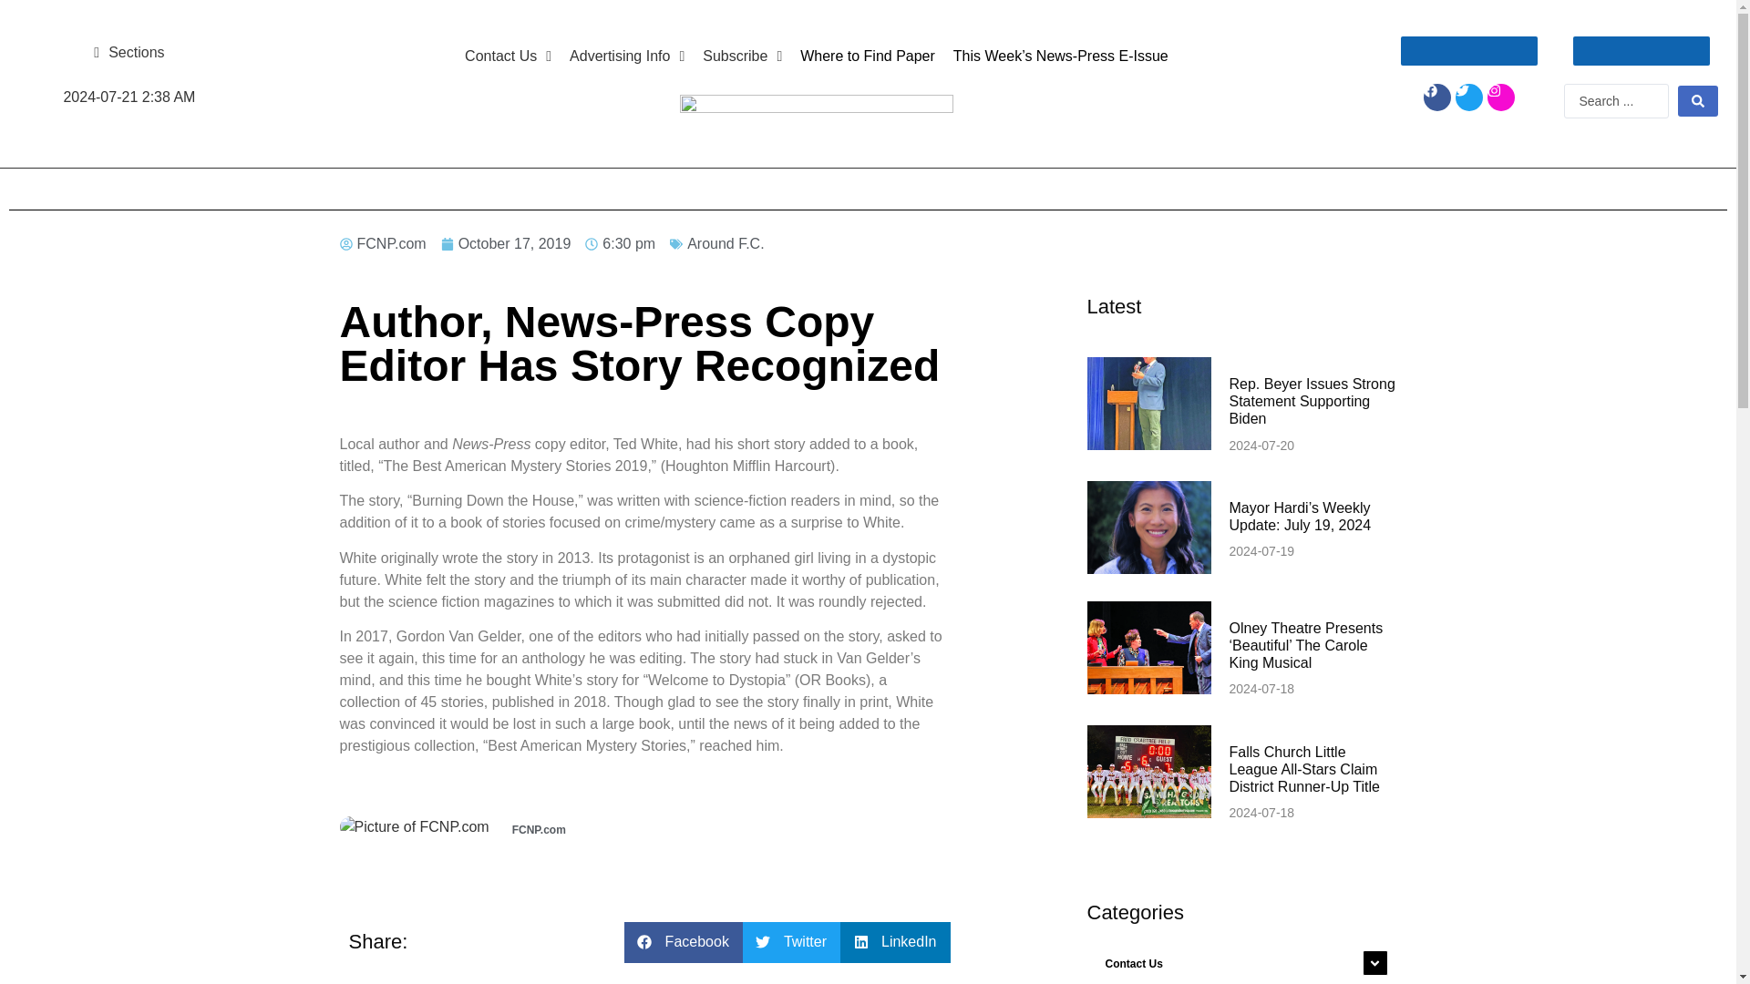  Describe the element at coordinates (868, 56) in the screenshot. I see `Where to Find Paper` at that location.